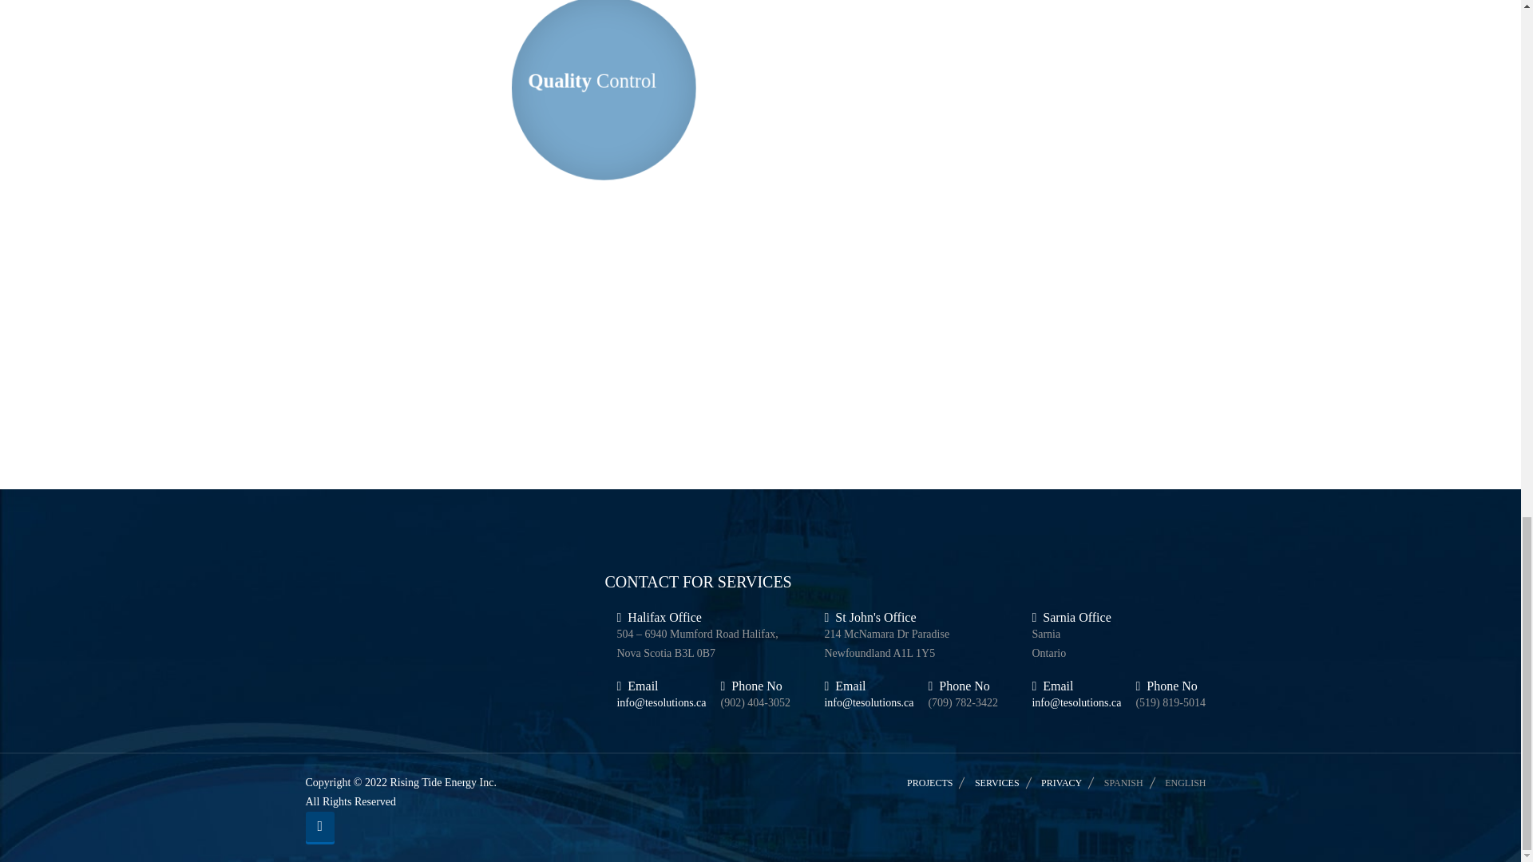 This screenshot has height=862, width=1533. I want to click on Back to Top, so click(319, 827).